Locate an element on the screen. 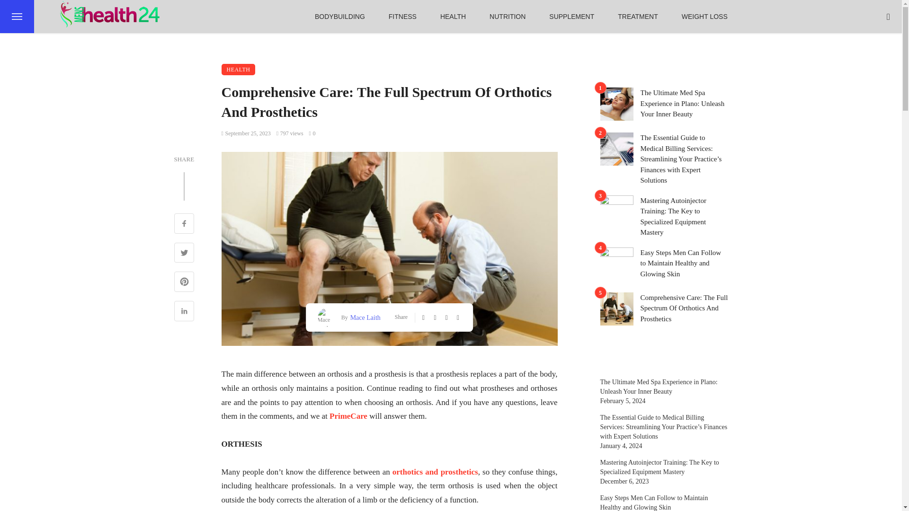 Image resolution: width=909 pixels, height=511 pixels. HEALTH is located at coordinates (453, 17).